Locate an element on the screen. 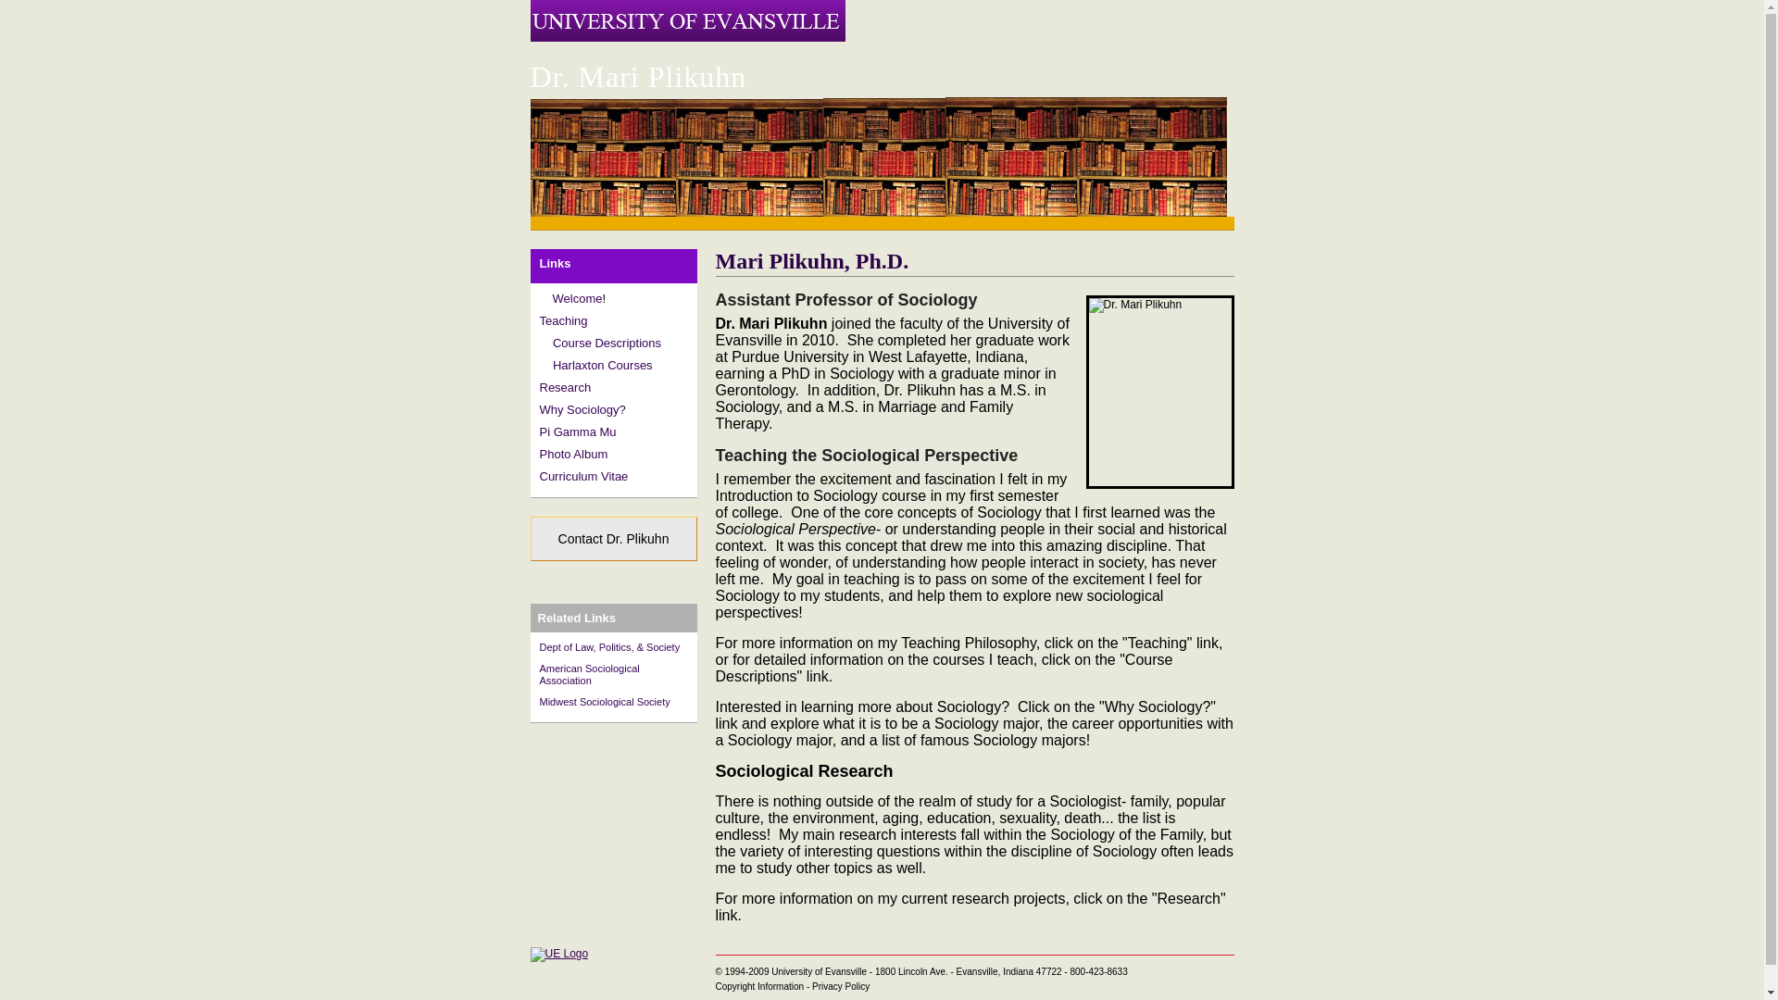 This screenshot has width=1778, height=1000. American Sociological Association is located at coordinates (588, 674).